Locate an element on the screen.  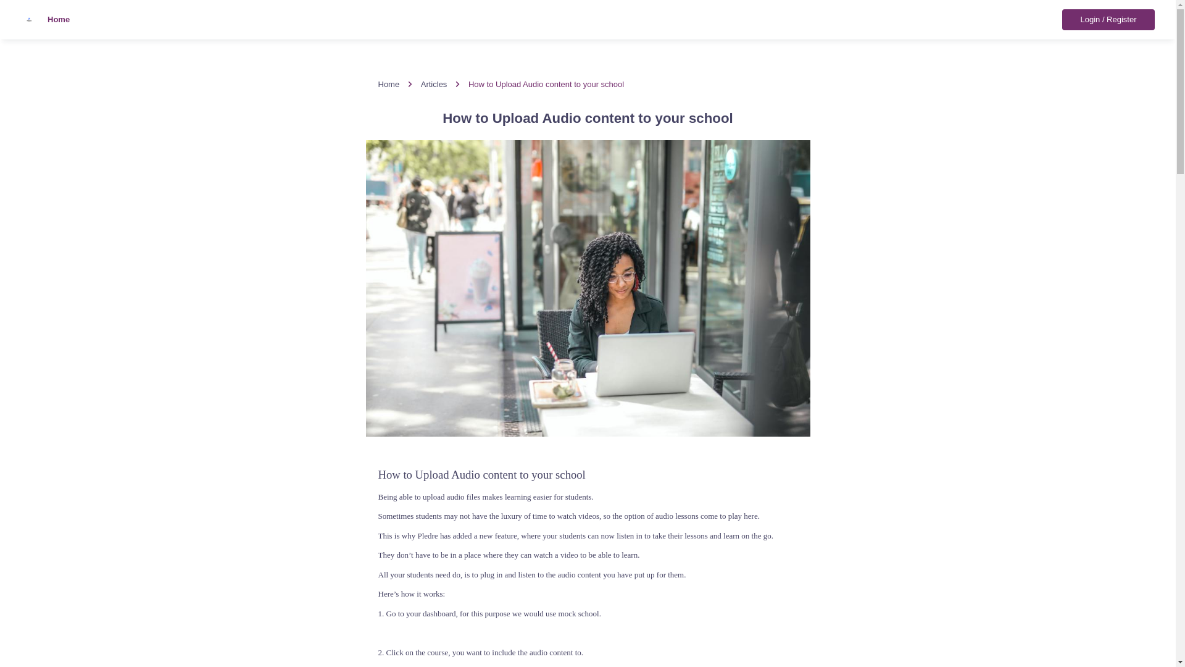
How to Upload Audio content to your school is located at coordinates (546, 84).